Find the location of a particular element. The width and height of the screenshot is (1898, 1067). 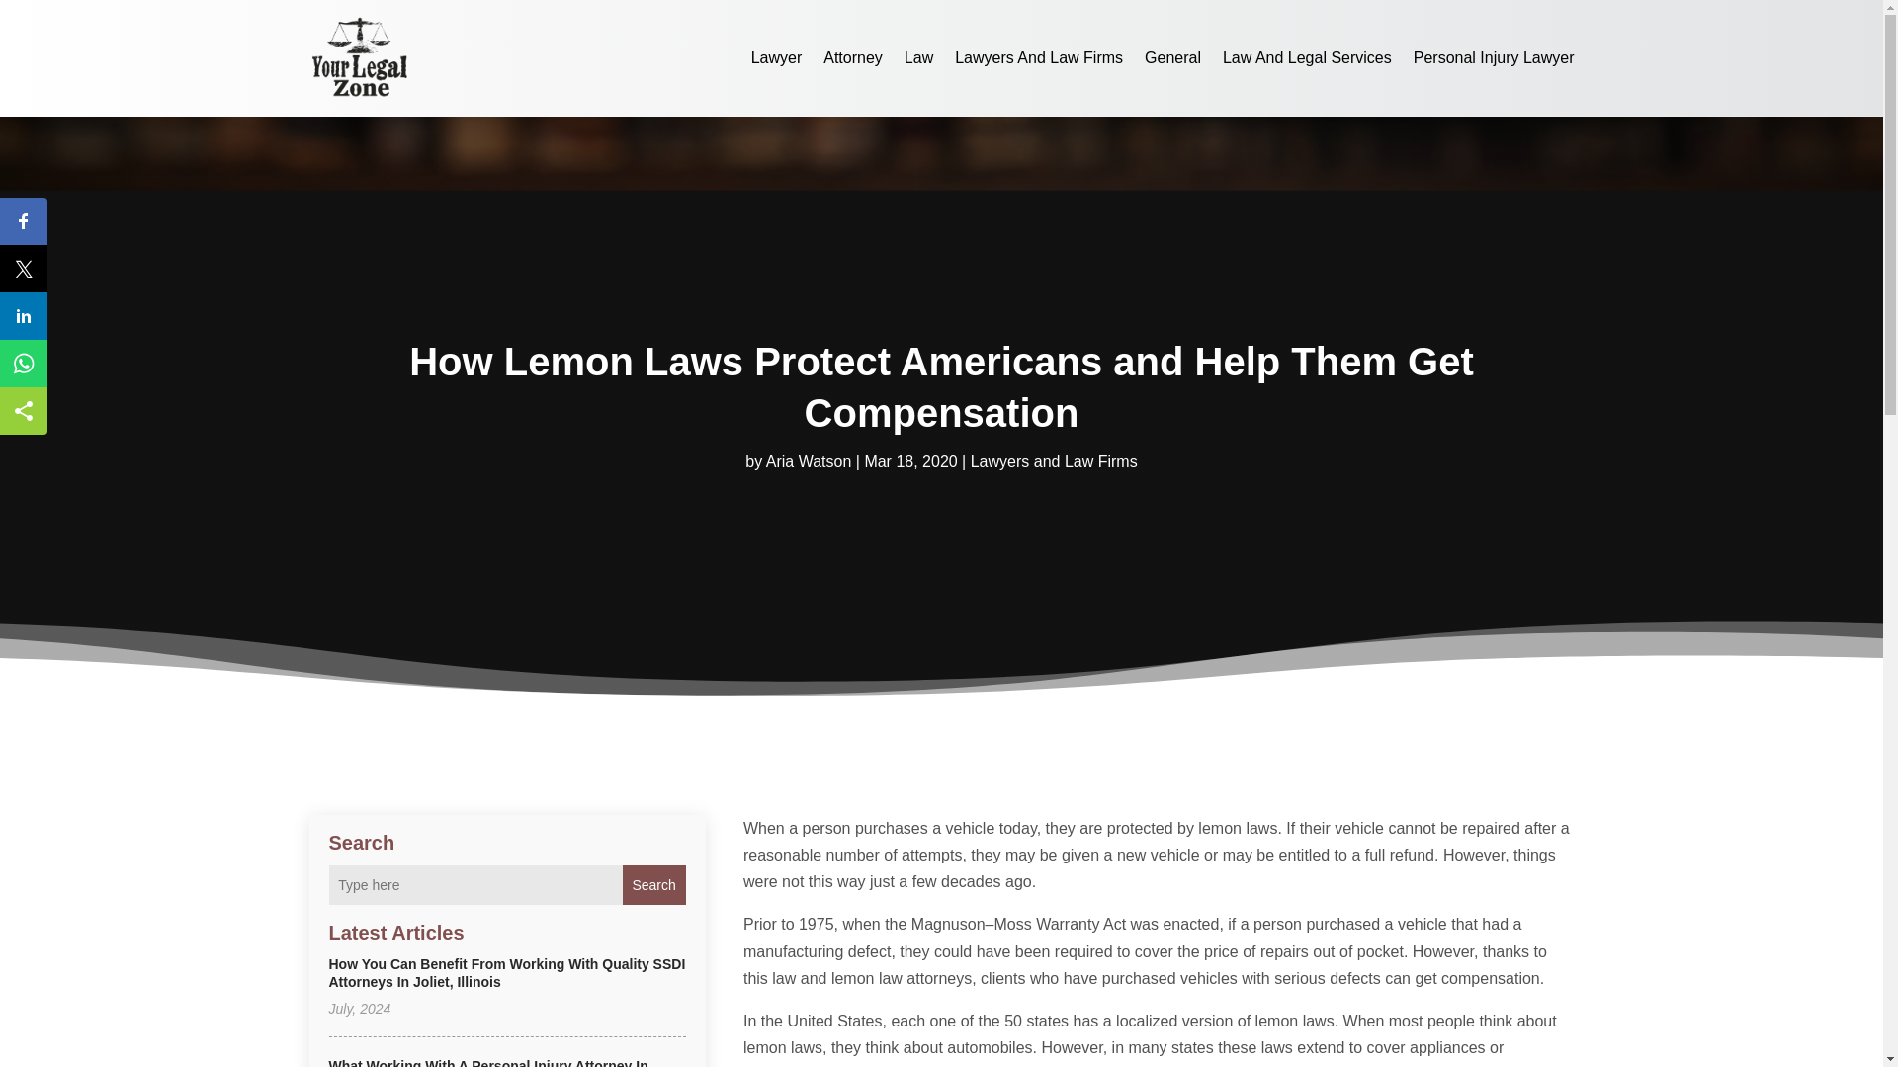

Personal Injury Lawyer is located at coordinates (1495, 57).